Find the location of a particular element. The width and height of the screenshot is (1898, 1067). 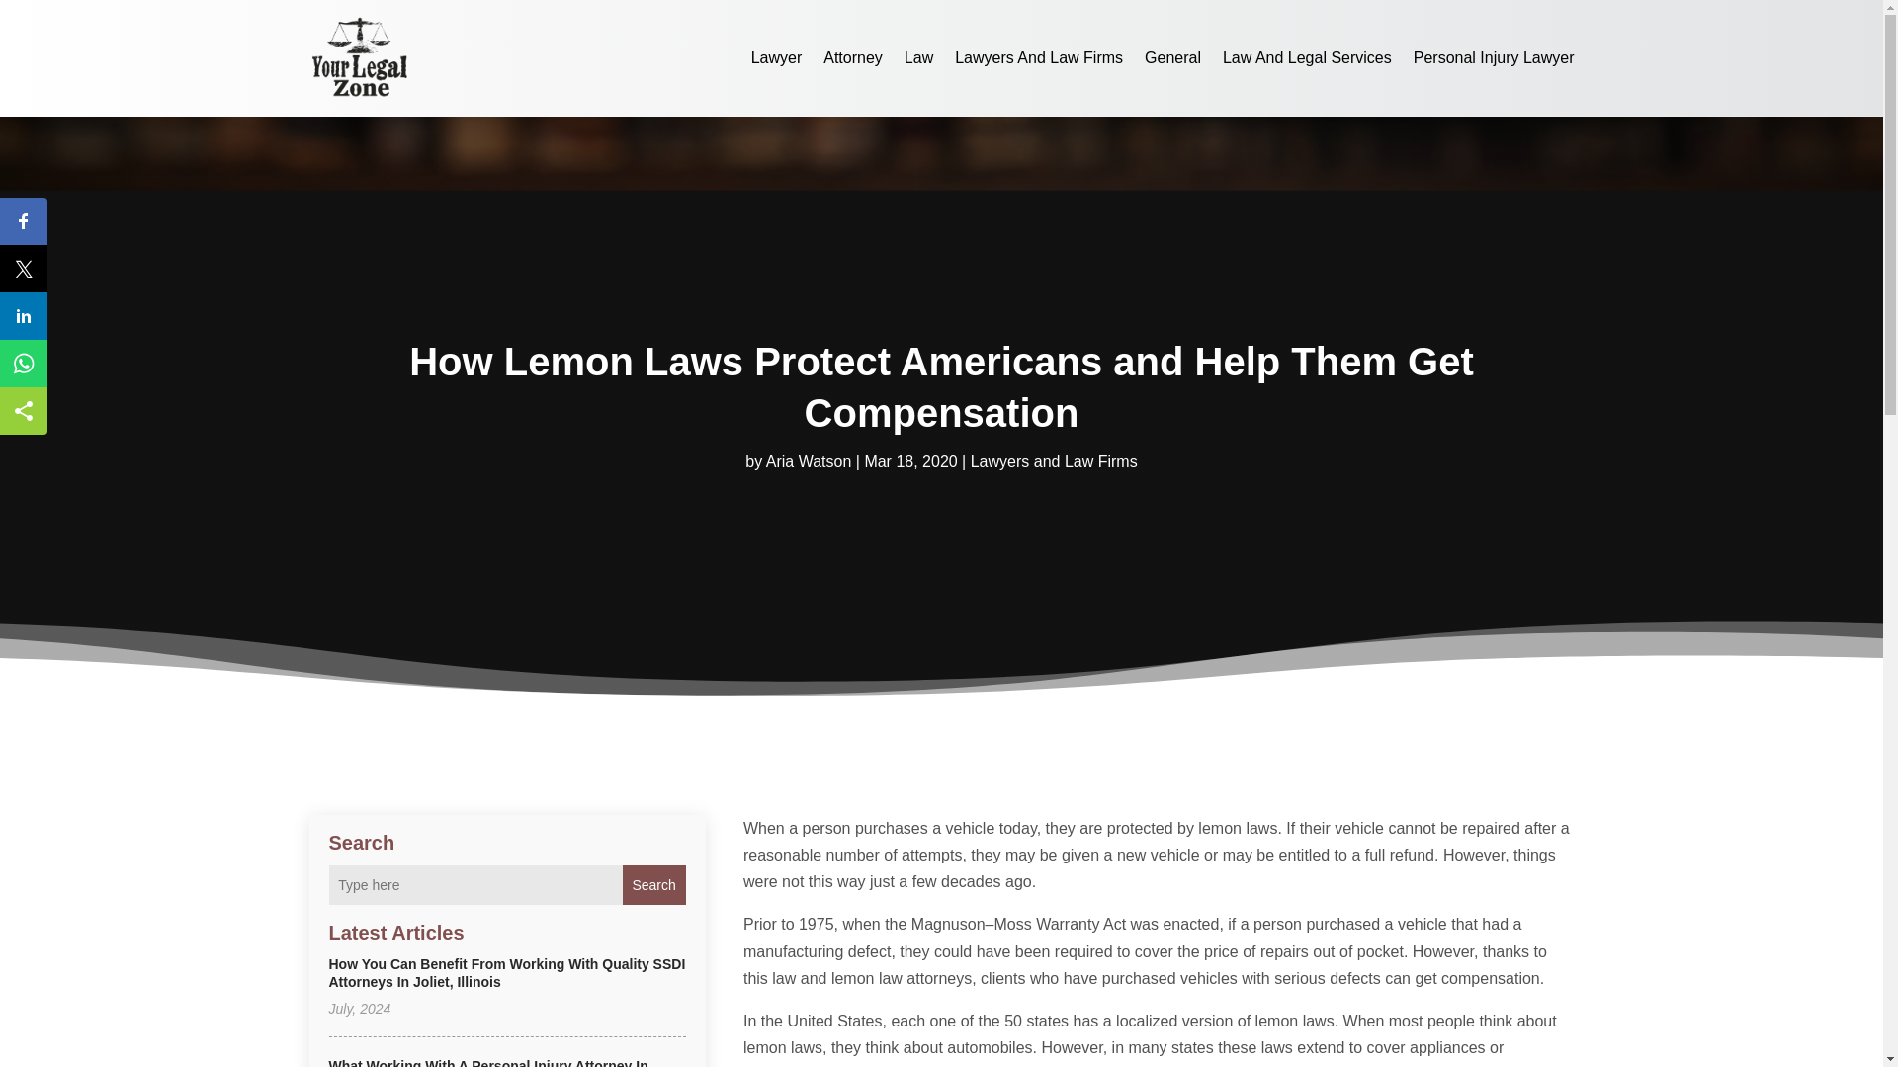

Personal Injury Lawyer is located at coordinates (1495, 57).